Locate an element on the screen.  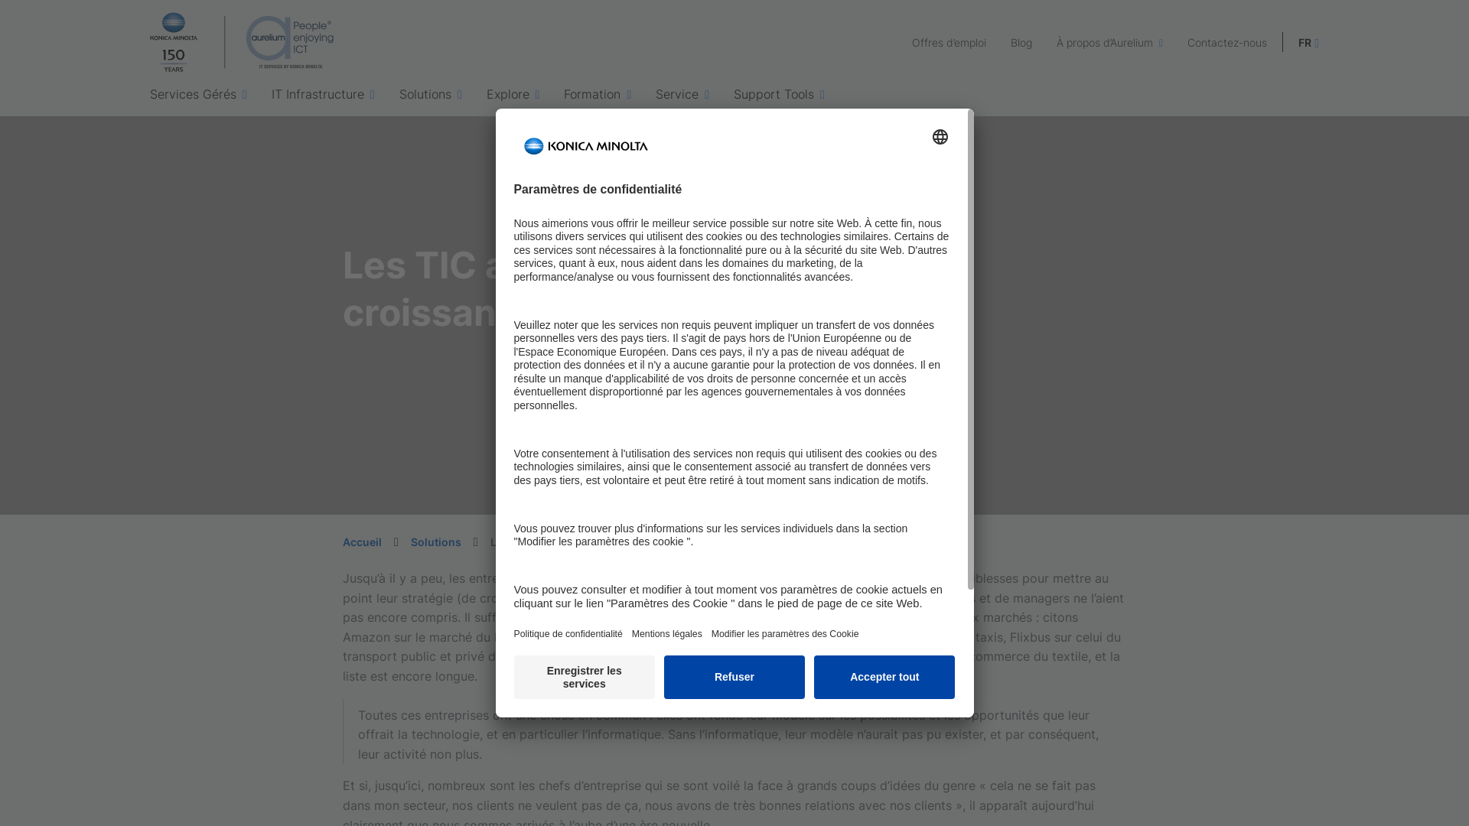
Solutions is located at coordinates (436, 541).